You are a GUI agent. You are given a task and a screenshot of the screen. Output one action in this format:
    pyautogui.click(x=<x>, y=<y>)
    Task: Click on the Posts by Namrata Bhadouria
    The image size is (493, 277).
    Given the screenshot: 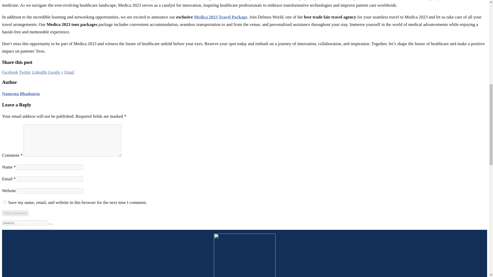 What is the action you would take?
    pyautogui.click(x=21, y=94)
    